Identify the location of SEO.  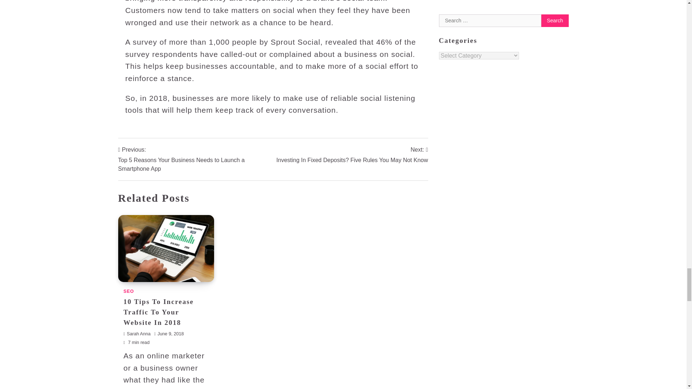
(128, 291).